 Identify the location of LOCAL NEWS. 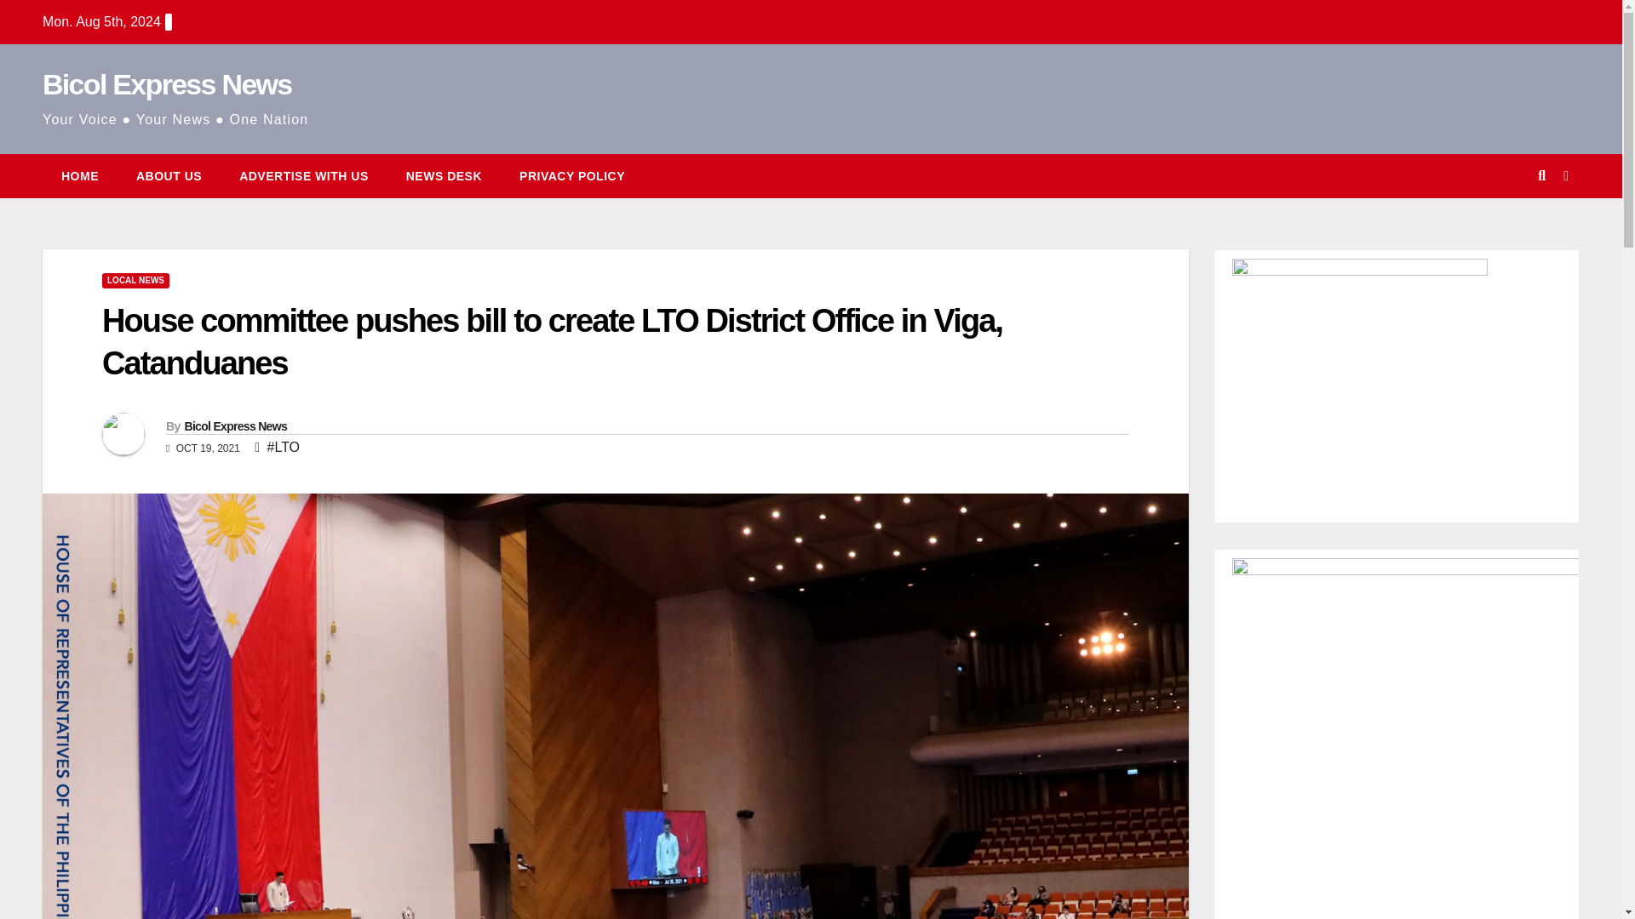
(135, 281).